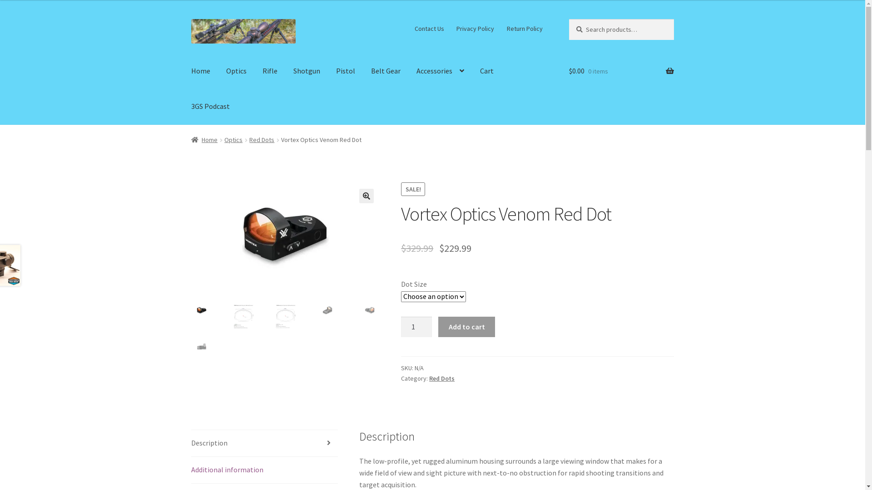  Describe the element at coordinates (429, 29) in the screenshot. I see `Contact Us` at that location.